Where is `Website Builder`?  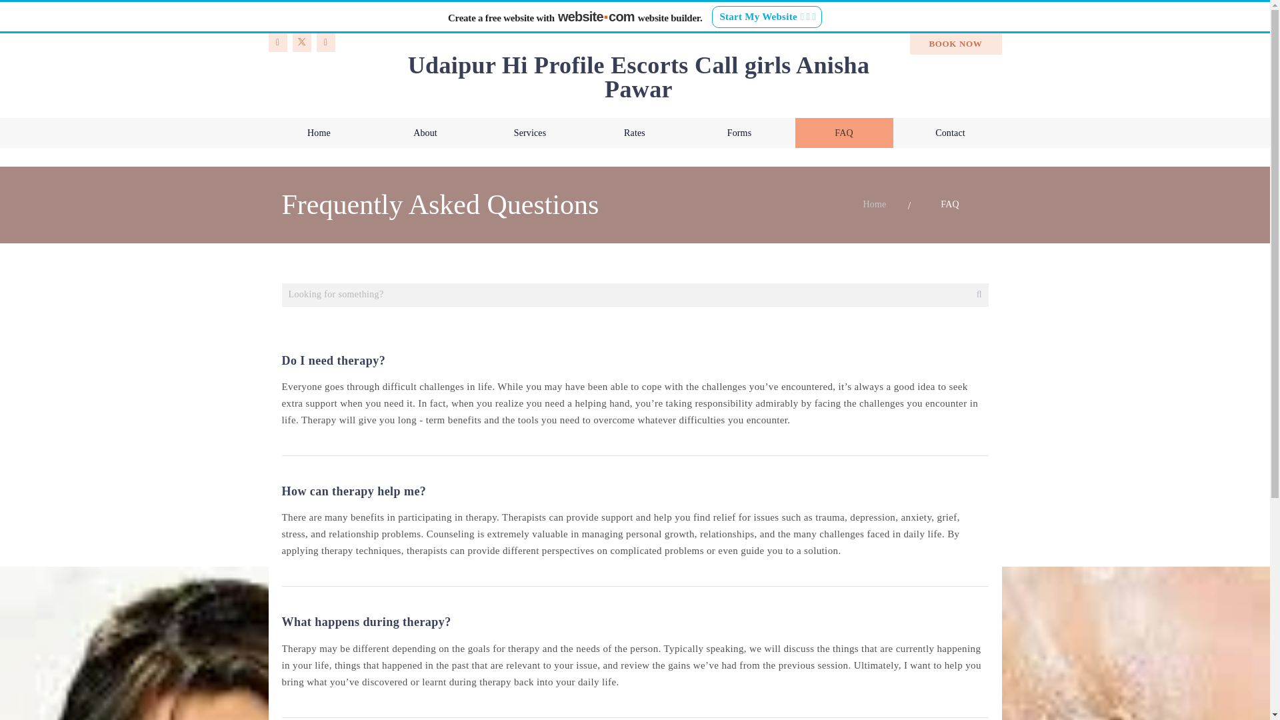
Website Builder is located at coordinates (740, 716).